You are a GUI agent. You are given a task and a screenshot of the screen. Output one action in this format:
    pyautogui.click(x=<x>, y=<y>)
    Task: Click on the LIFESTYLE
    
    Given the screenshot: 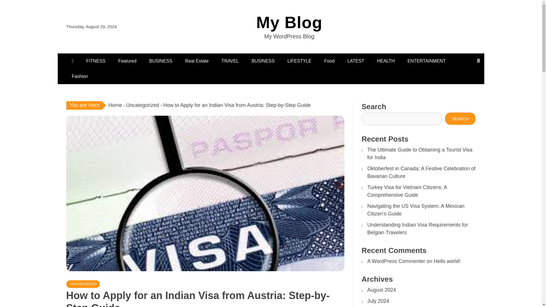 What is the action you would take?
    pyautogui.click(x=299, y=61)
    